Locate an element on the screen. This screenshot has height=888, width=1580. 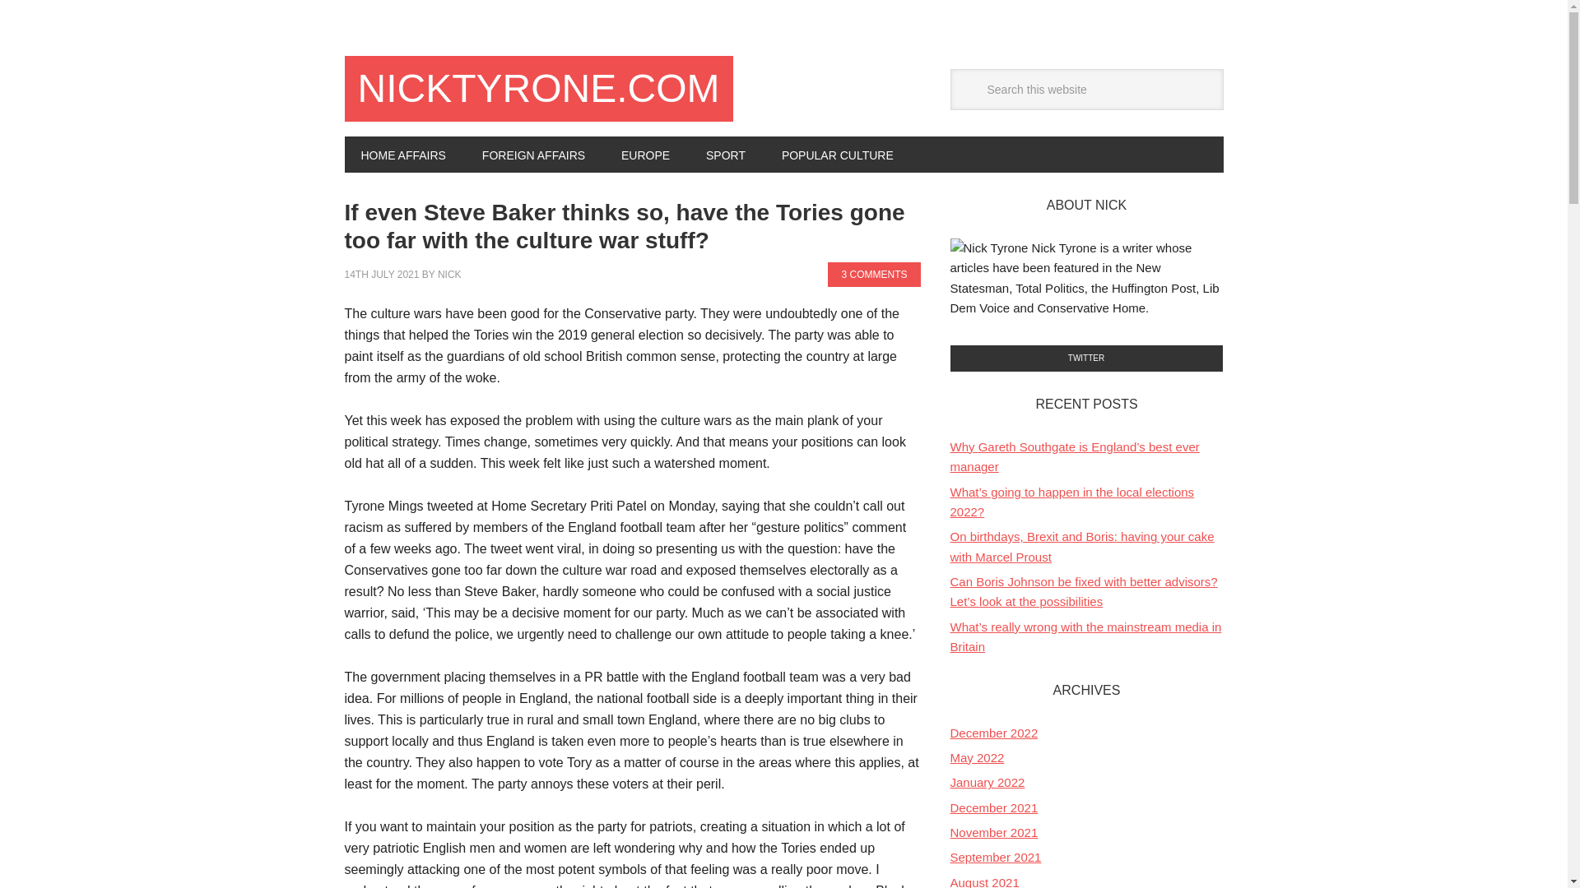
NICKTYRONE.COM is located at coordinates (538, 89).